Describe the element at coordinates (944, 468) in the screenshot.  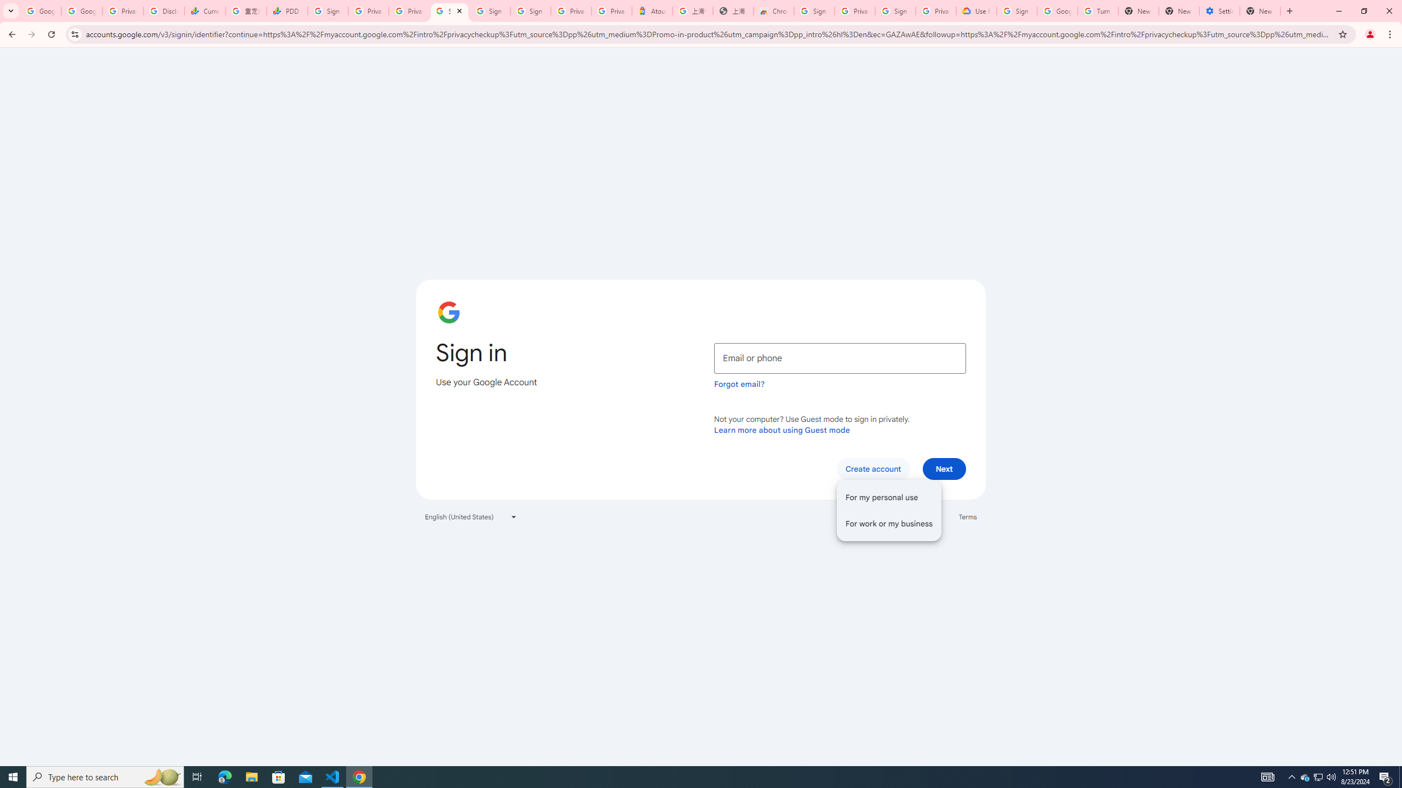
I see `Next` at that location.